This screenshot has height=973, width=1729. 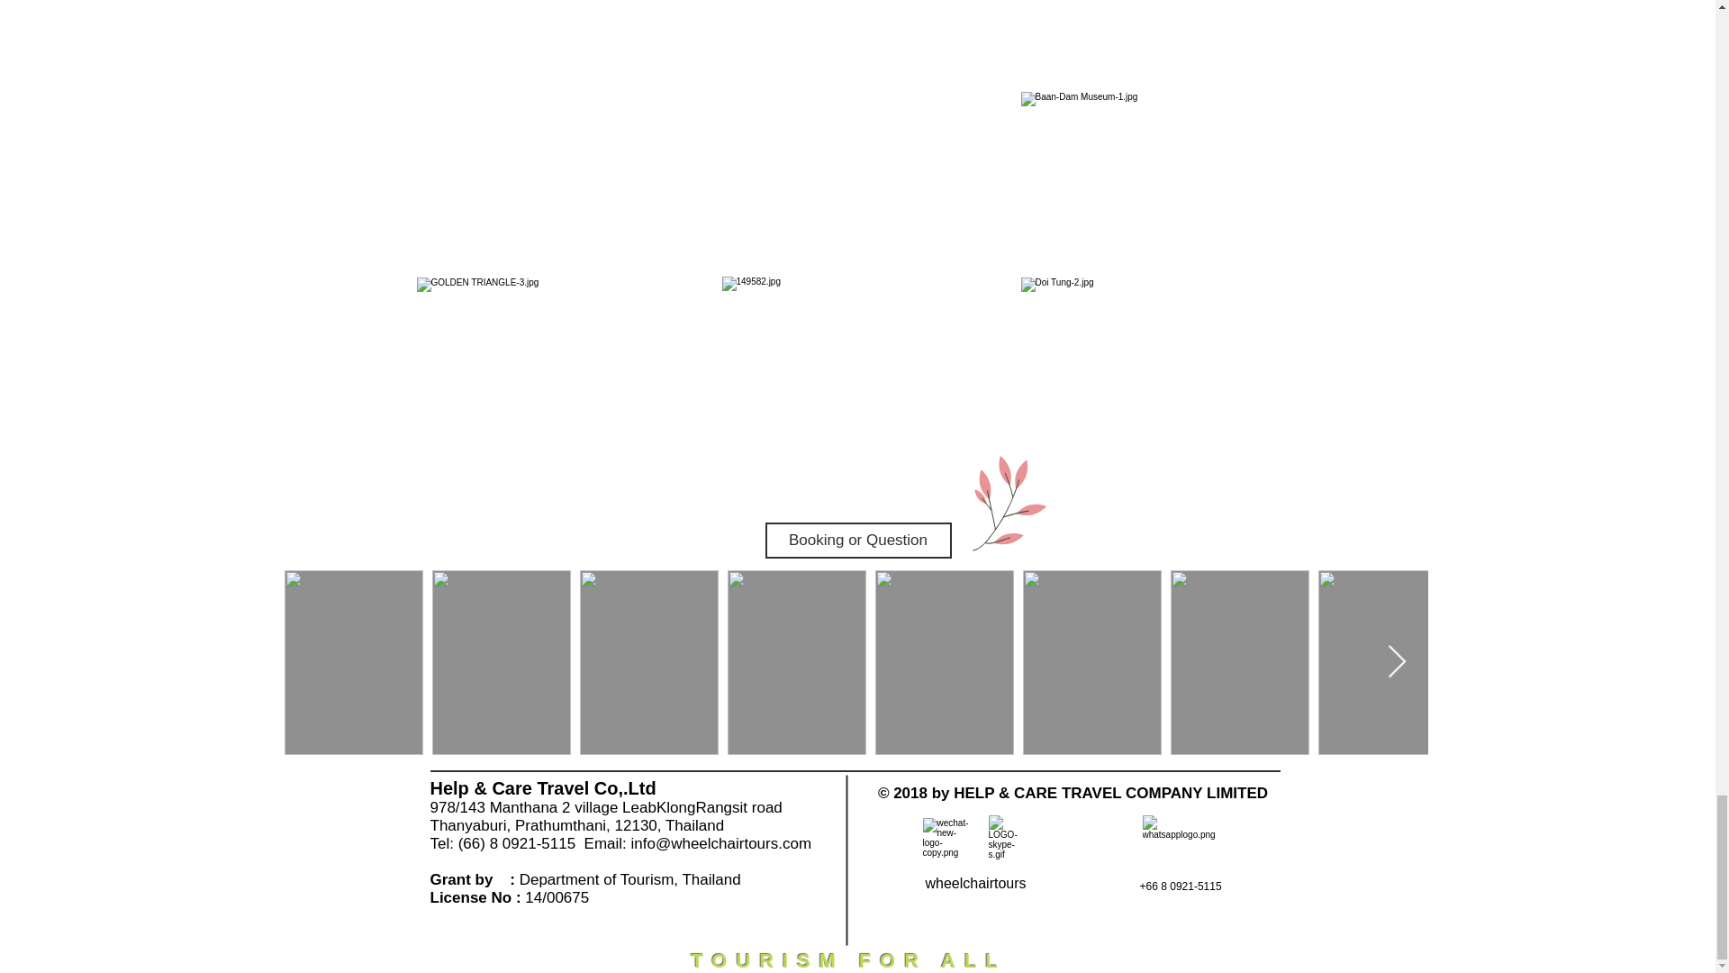 I want to click on Booking or Question, so click(x=859, y=540).